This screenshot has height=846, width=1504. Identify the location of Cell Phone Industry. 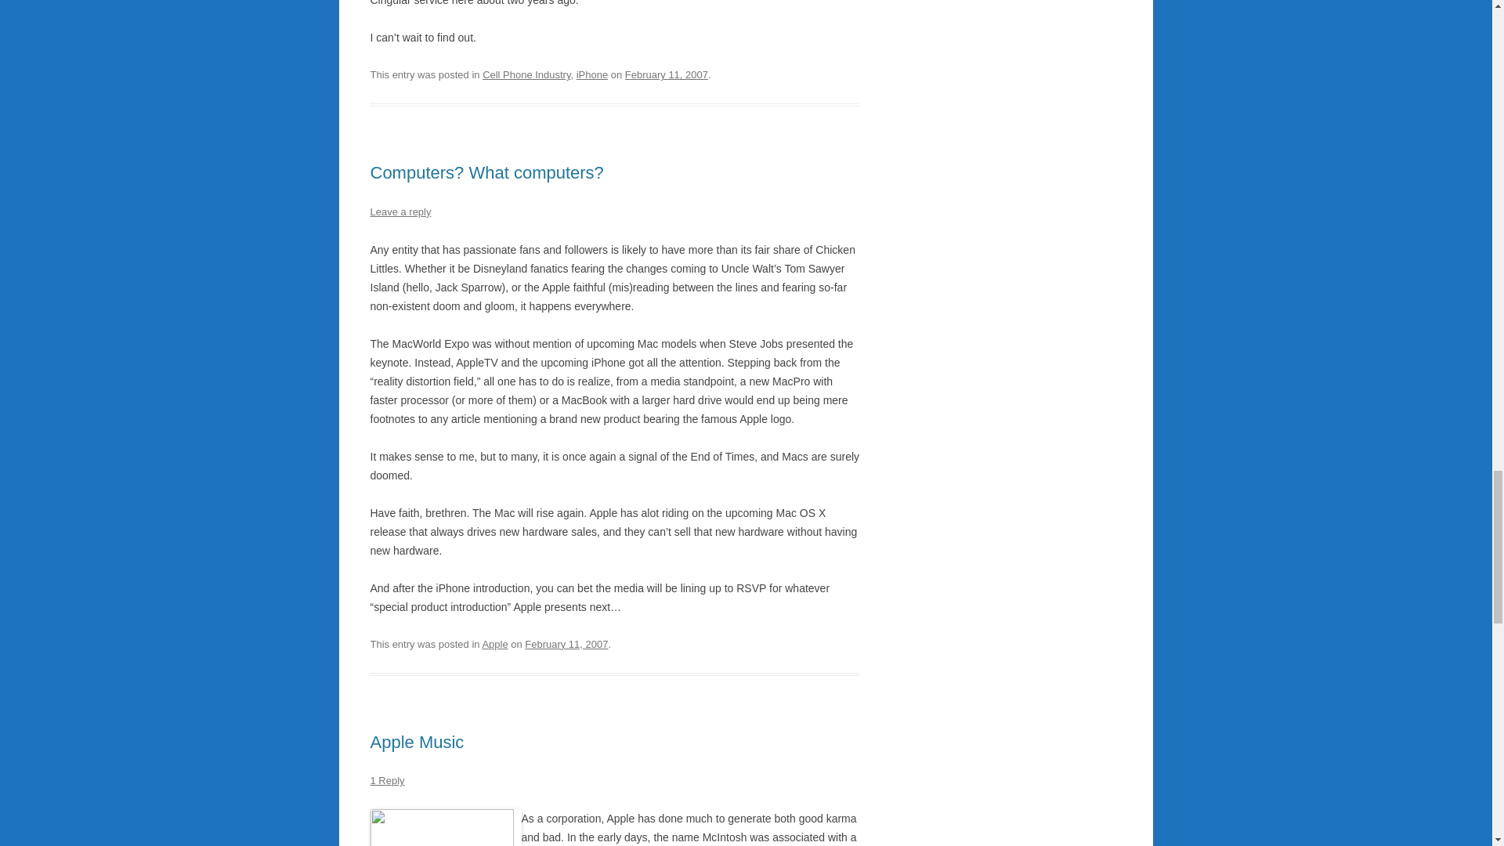
(526, 74).